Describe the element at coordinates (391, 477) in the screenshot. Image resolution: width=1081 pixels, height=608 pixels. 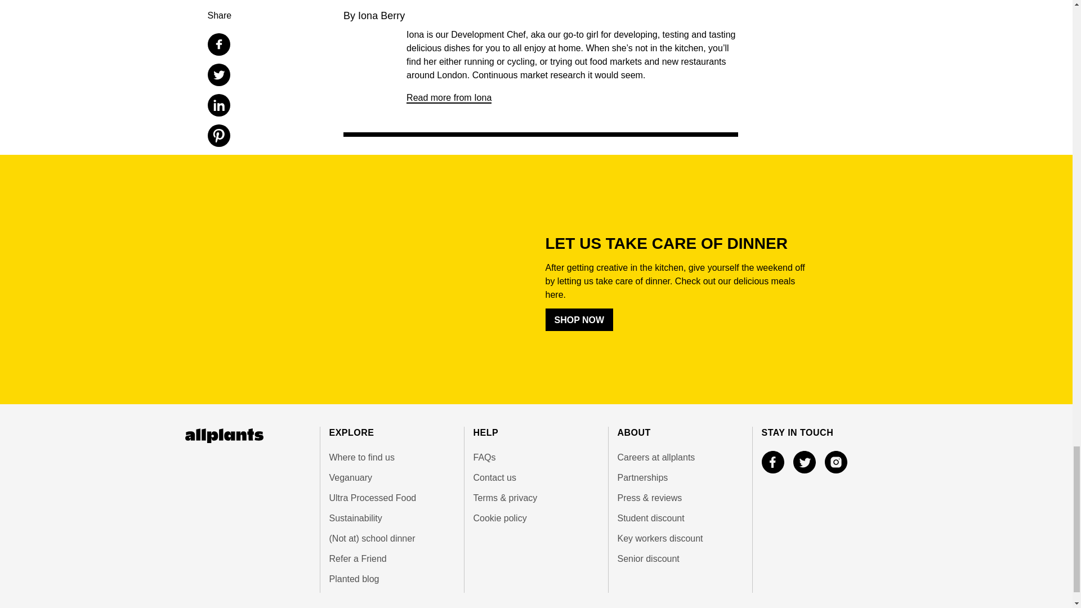
I see `Veganuary` at that location.